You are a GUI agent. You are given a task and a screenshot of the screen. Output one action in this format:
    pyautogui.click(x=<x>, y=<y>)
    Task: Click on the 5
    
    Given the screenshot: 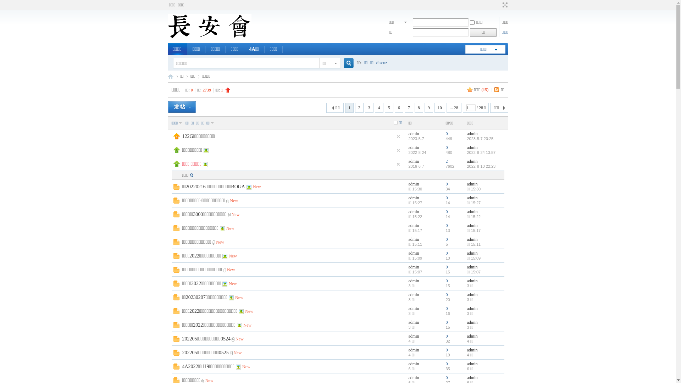 What is the action you would take?
    pyautogui.click(x=389, y=108)
    